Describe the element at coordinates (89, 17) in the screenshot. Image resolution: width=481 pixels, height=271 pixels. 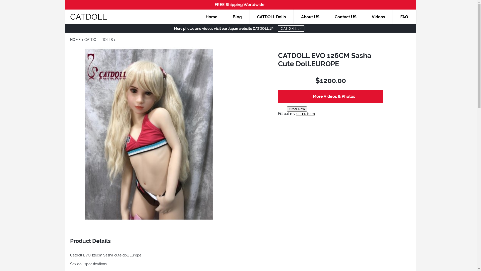
I see `CATDOLL` at that location.